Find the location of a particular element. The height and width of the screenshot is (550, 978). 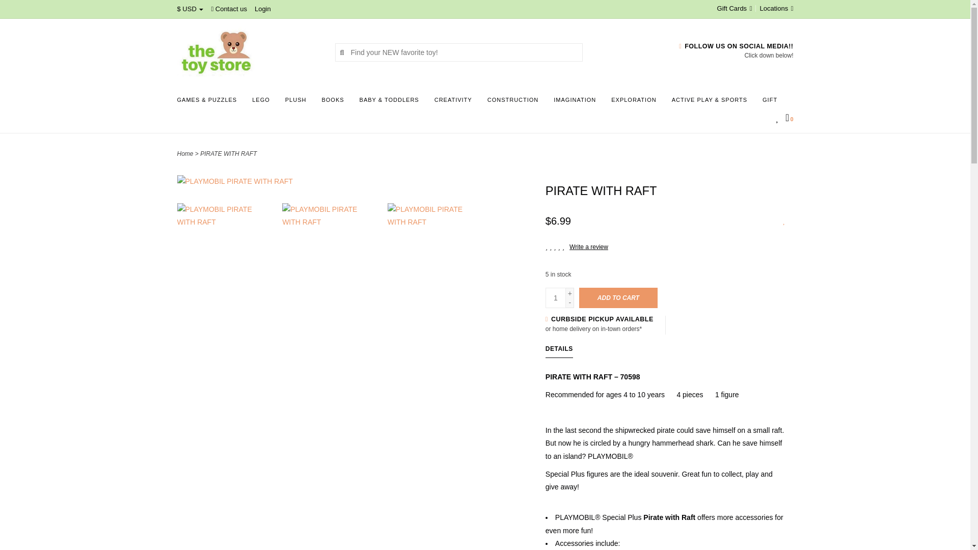

THE TOY STORE is located at coordinates (248, 52).